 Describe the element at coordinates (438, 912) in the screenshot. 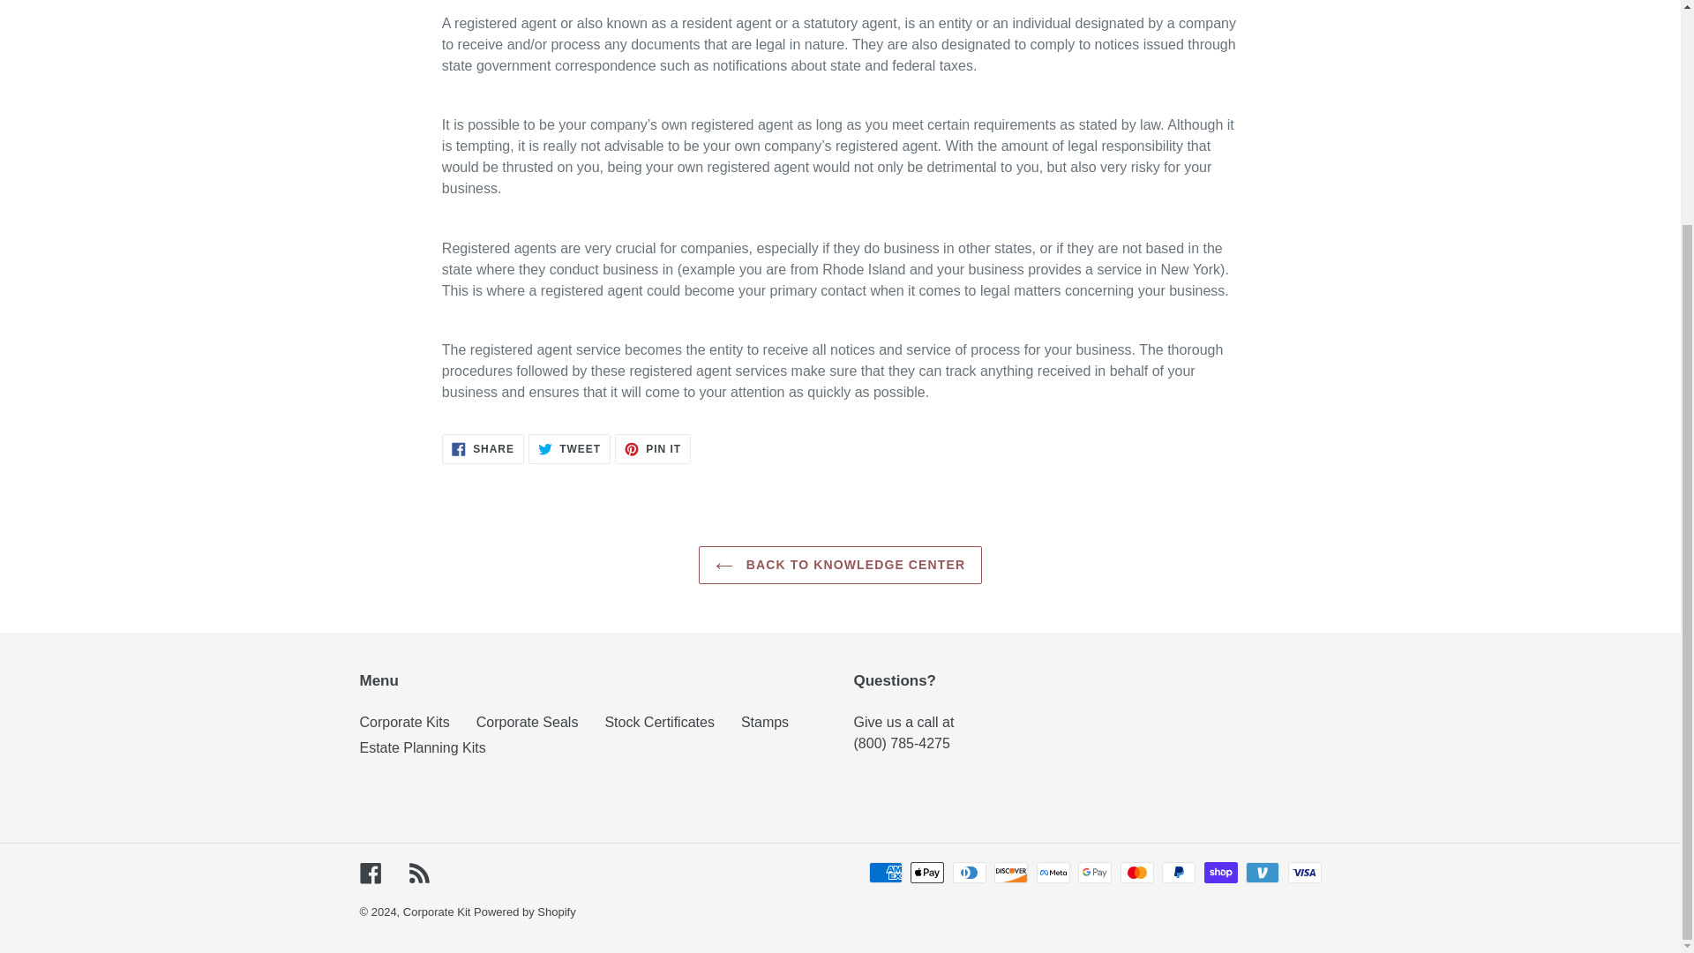

I see `Estate Planning Kits` at that location.